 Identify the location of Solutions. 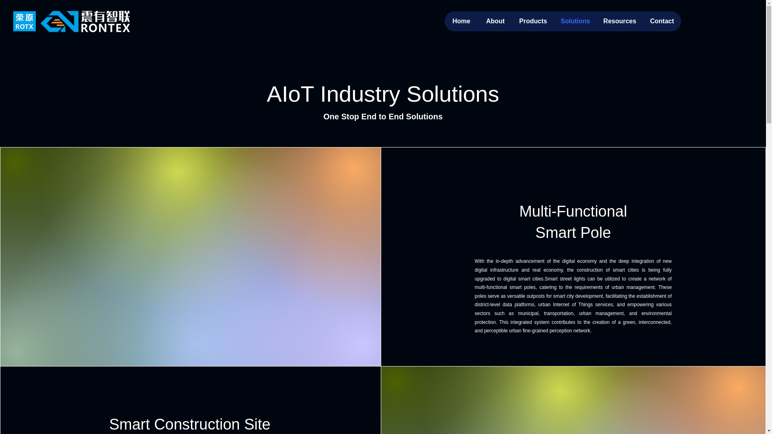
(575, 21).